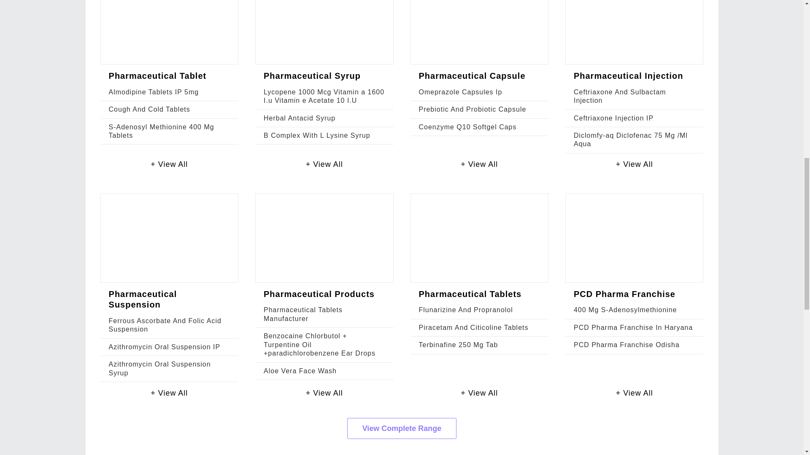  Describe the element at coordinates (460, 92) in the screenshot. I see `Omeprazole Capsules Ip` at that location.